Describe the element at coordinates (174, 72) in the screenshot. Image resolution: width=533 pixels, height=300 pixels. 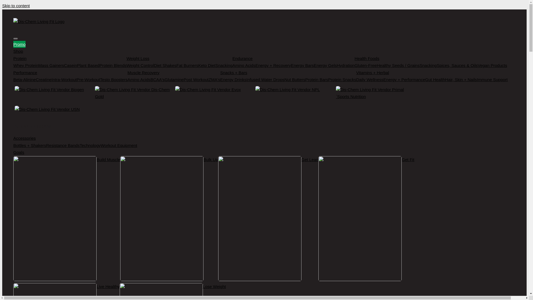
I see `Muscle Recovery` at that location.